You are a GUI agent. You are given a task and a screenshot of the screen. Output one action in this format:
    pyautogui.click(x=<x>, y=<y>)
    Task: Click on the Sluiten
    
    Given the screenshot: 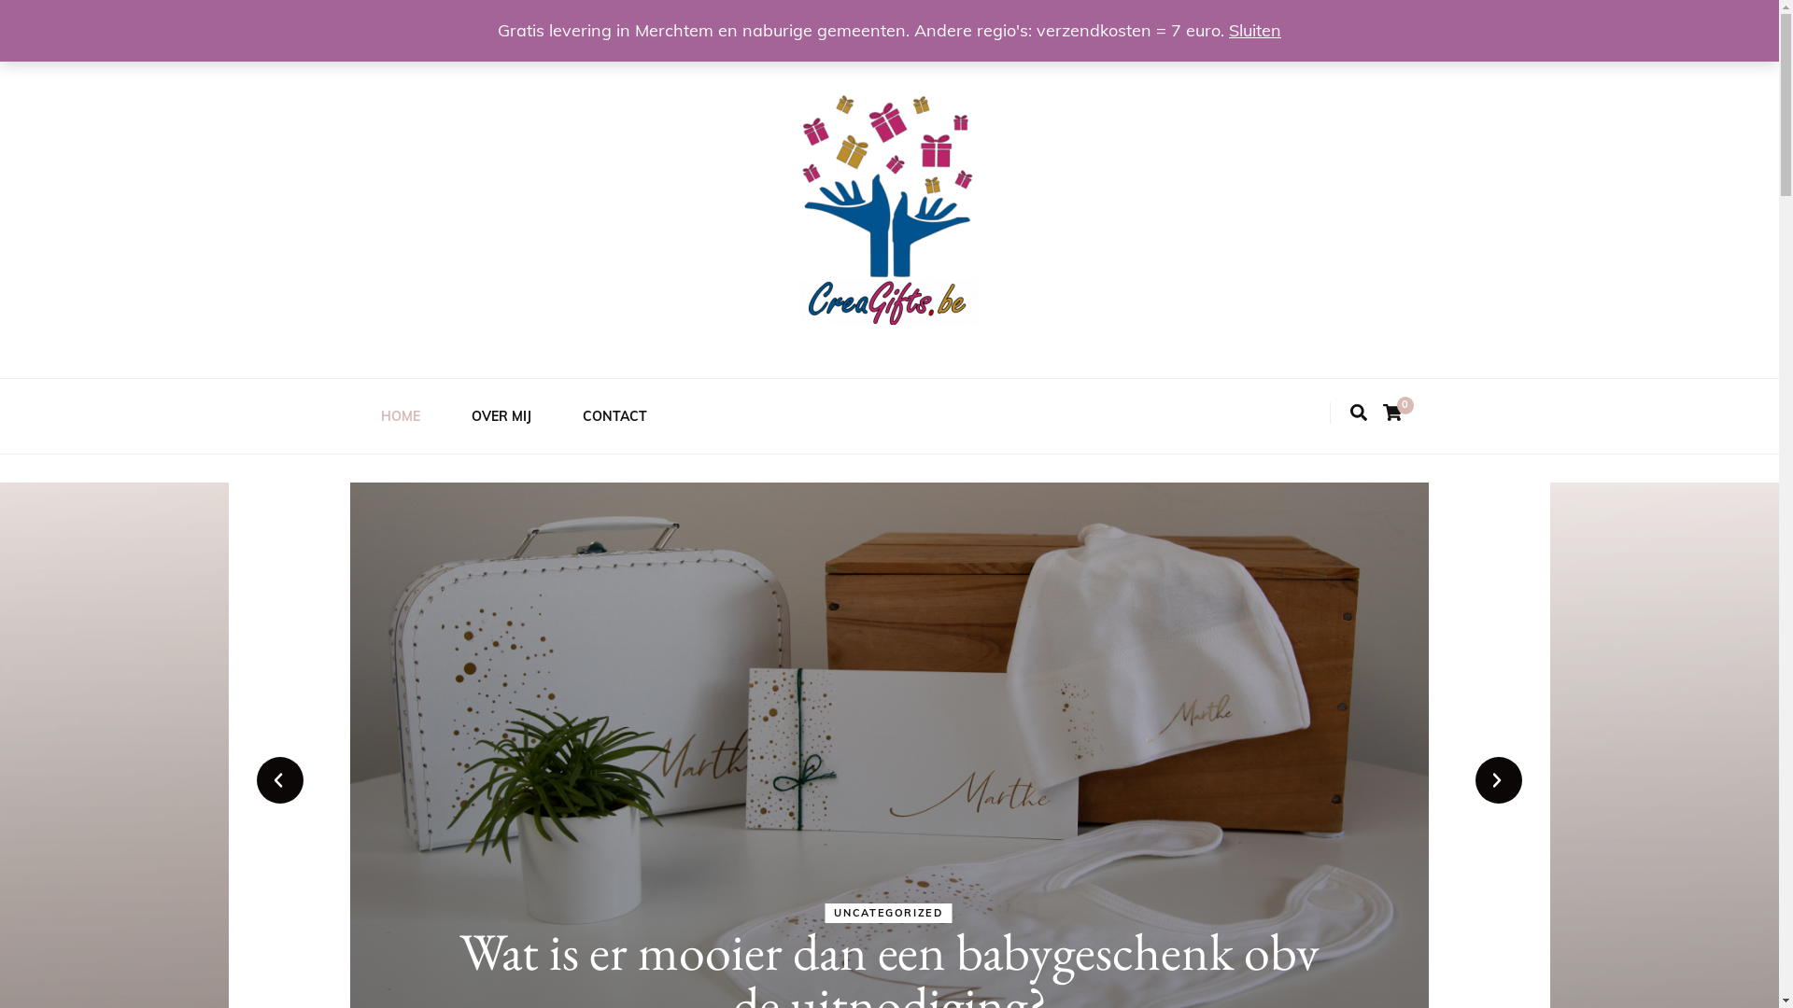 What is the action you would take?
    pyautogui.click(x=1255, y=30)
    